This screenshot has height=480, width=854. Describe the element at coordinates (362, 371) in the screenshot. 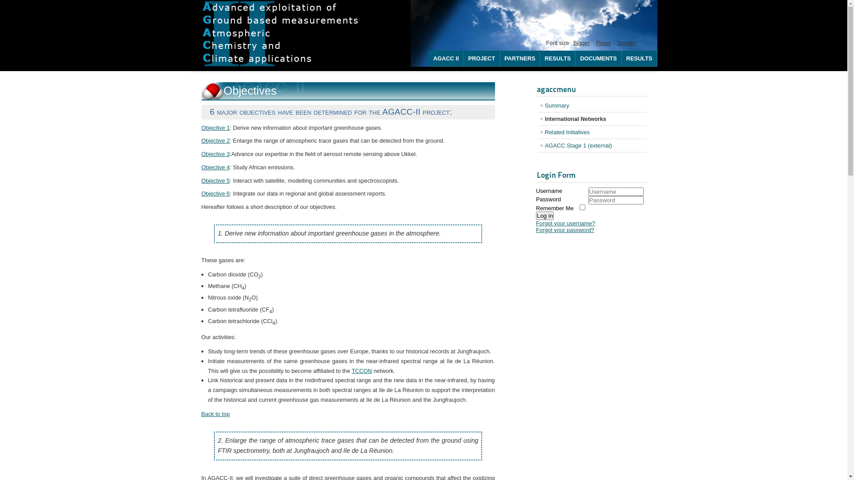

I see `TCCON` at that location.